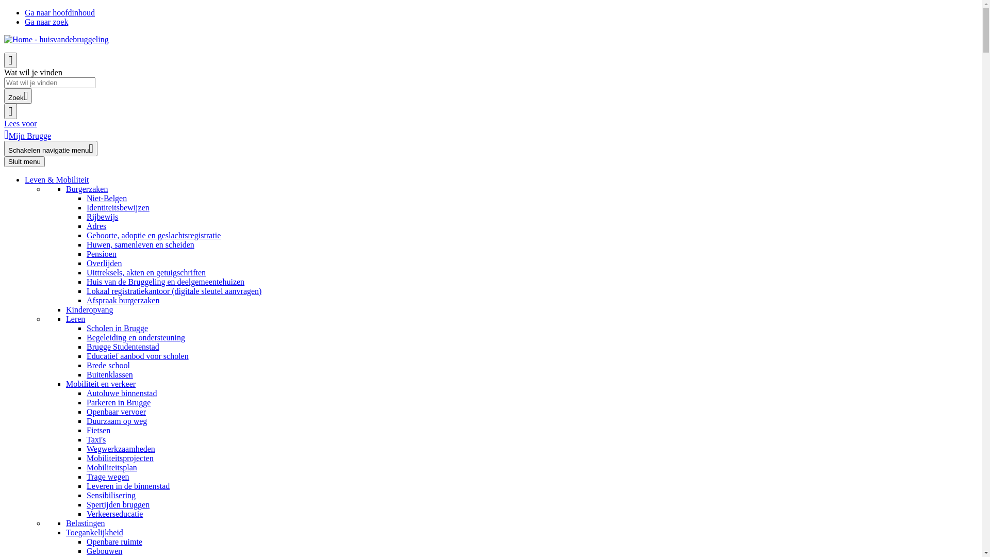  What do you see at coordinates (123, 347) in the screenshot?
I see `Brugge Studentenstad` at bounding box center [123, 347].